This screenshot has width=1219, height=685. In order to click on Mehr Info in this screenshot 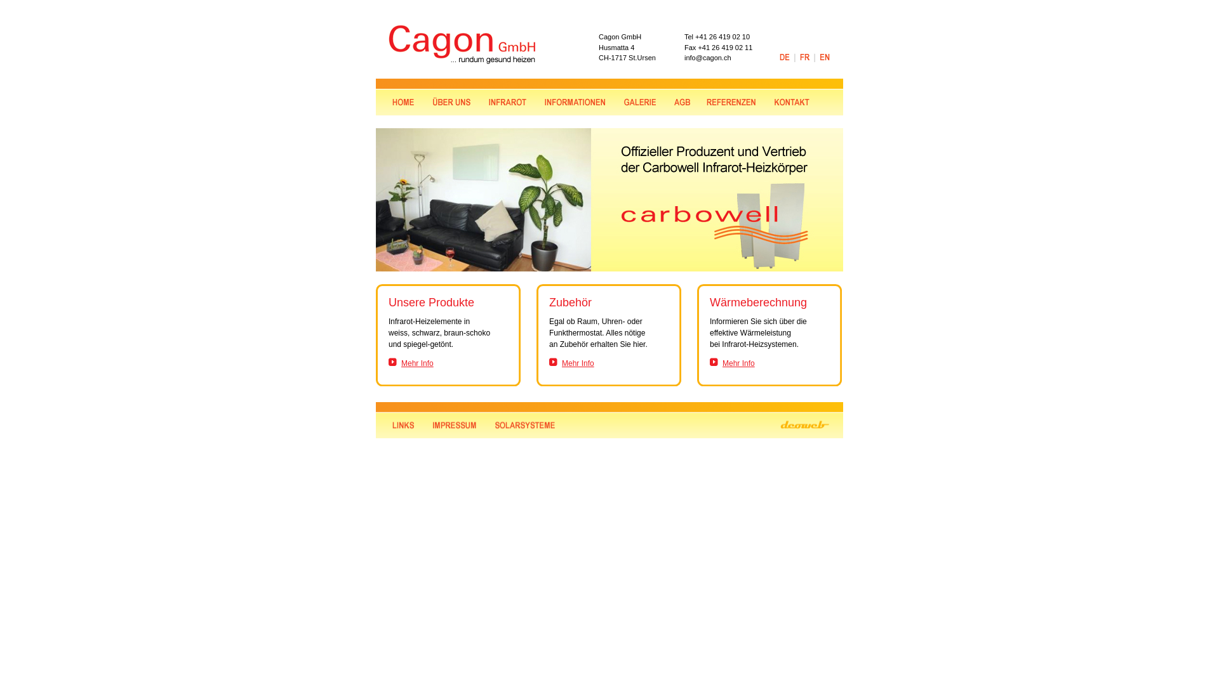, I will do `click(739, 363)`.